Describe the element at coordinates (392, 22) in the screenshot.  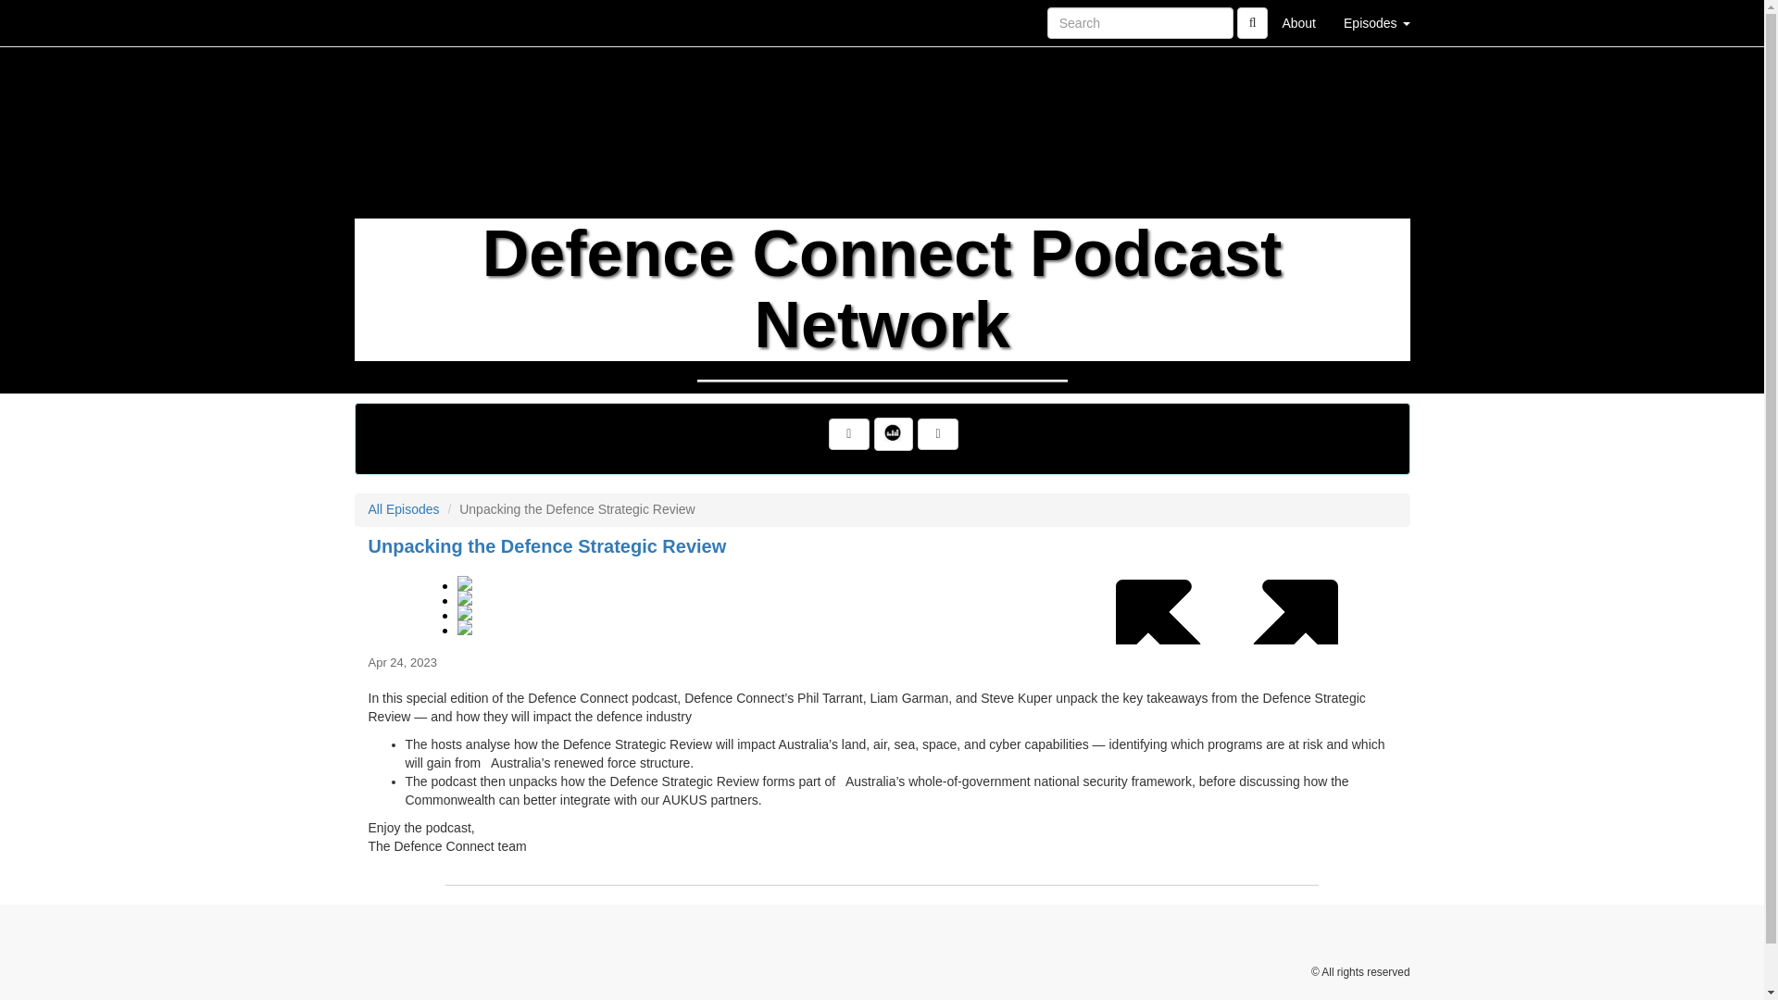
I see `Home Page` at that location.